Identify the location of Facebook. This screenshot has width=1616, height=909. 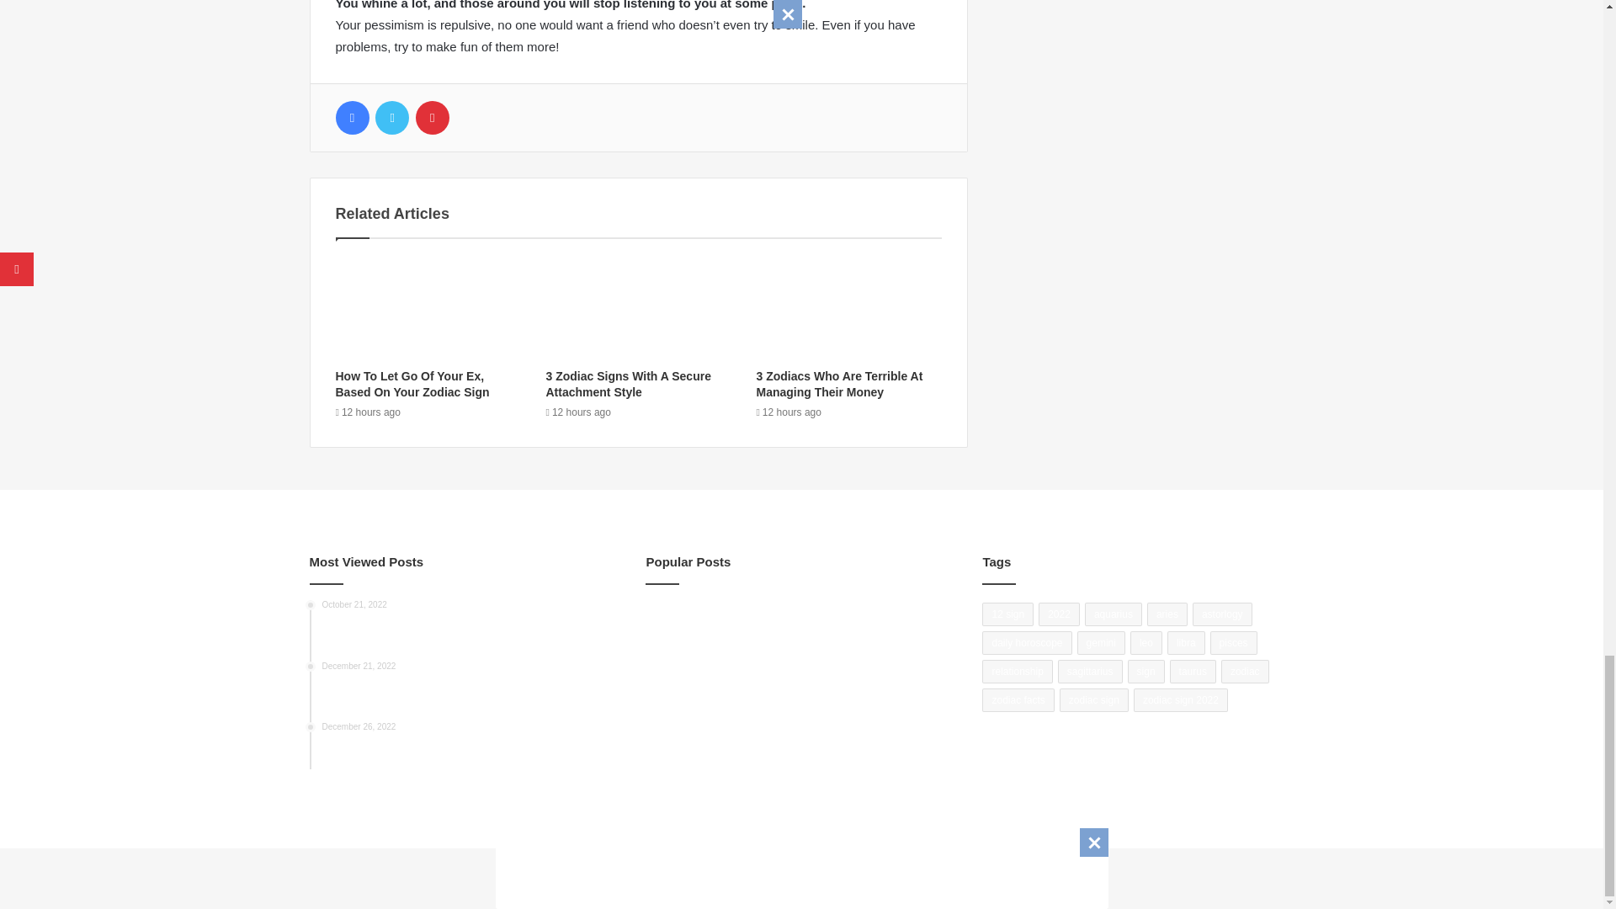
(351, 117).